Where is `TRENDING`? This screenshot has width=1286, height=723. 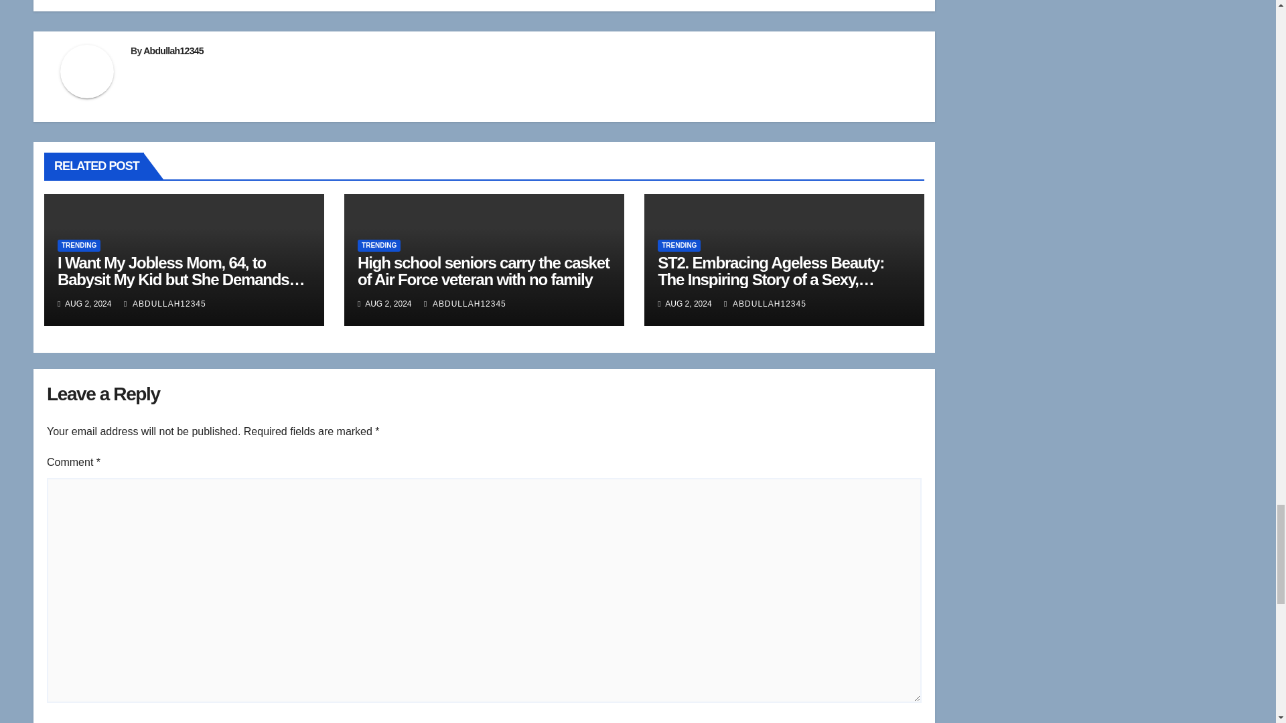 TRENDING is located at coordinates (378, 245).